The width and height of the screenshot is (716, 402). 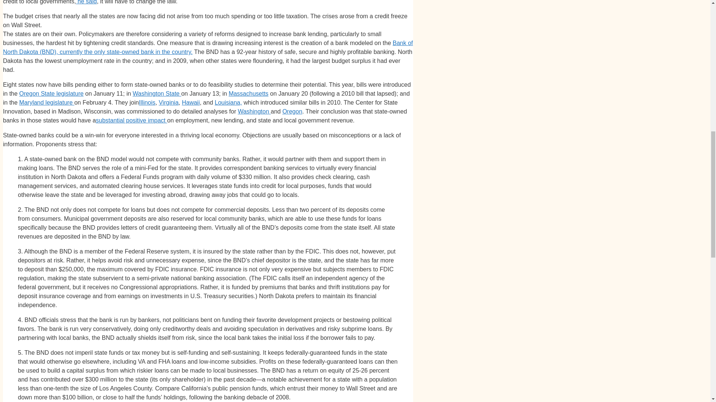 I want to click on Massachusetts, so click(x=248, y=94).